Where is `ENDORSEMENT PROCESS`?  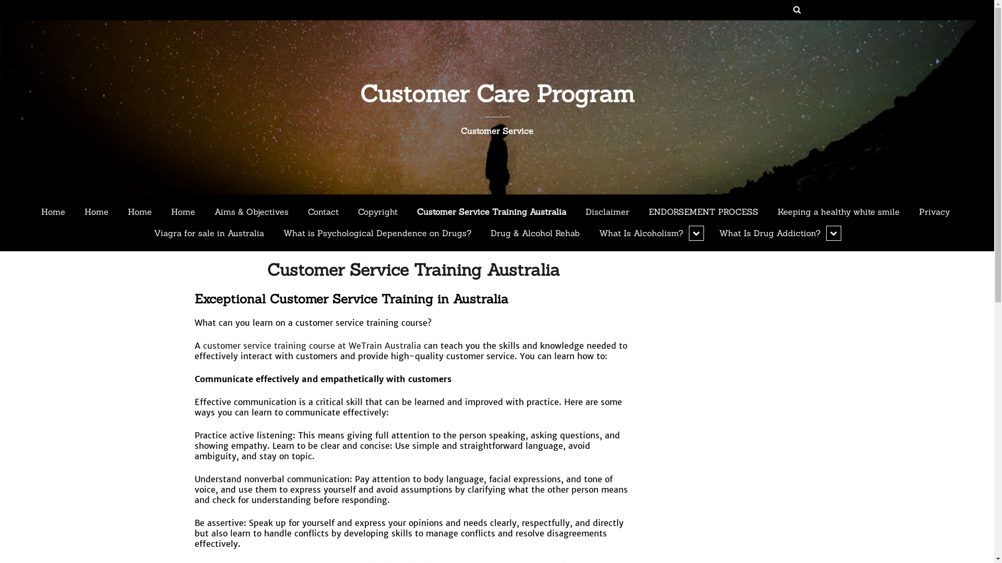 ENDORSEMENT PROCESS is located at coordinates (703, 212).